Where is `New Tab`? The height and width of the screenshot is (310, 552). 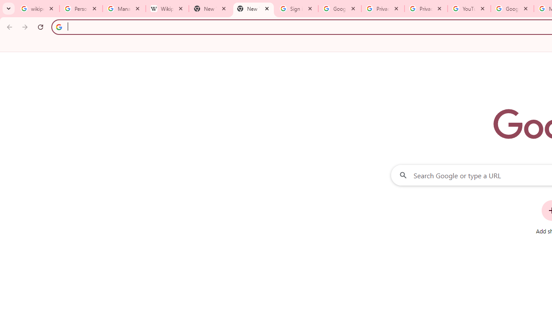 New Tab is located at coordinates (253, 9).